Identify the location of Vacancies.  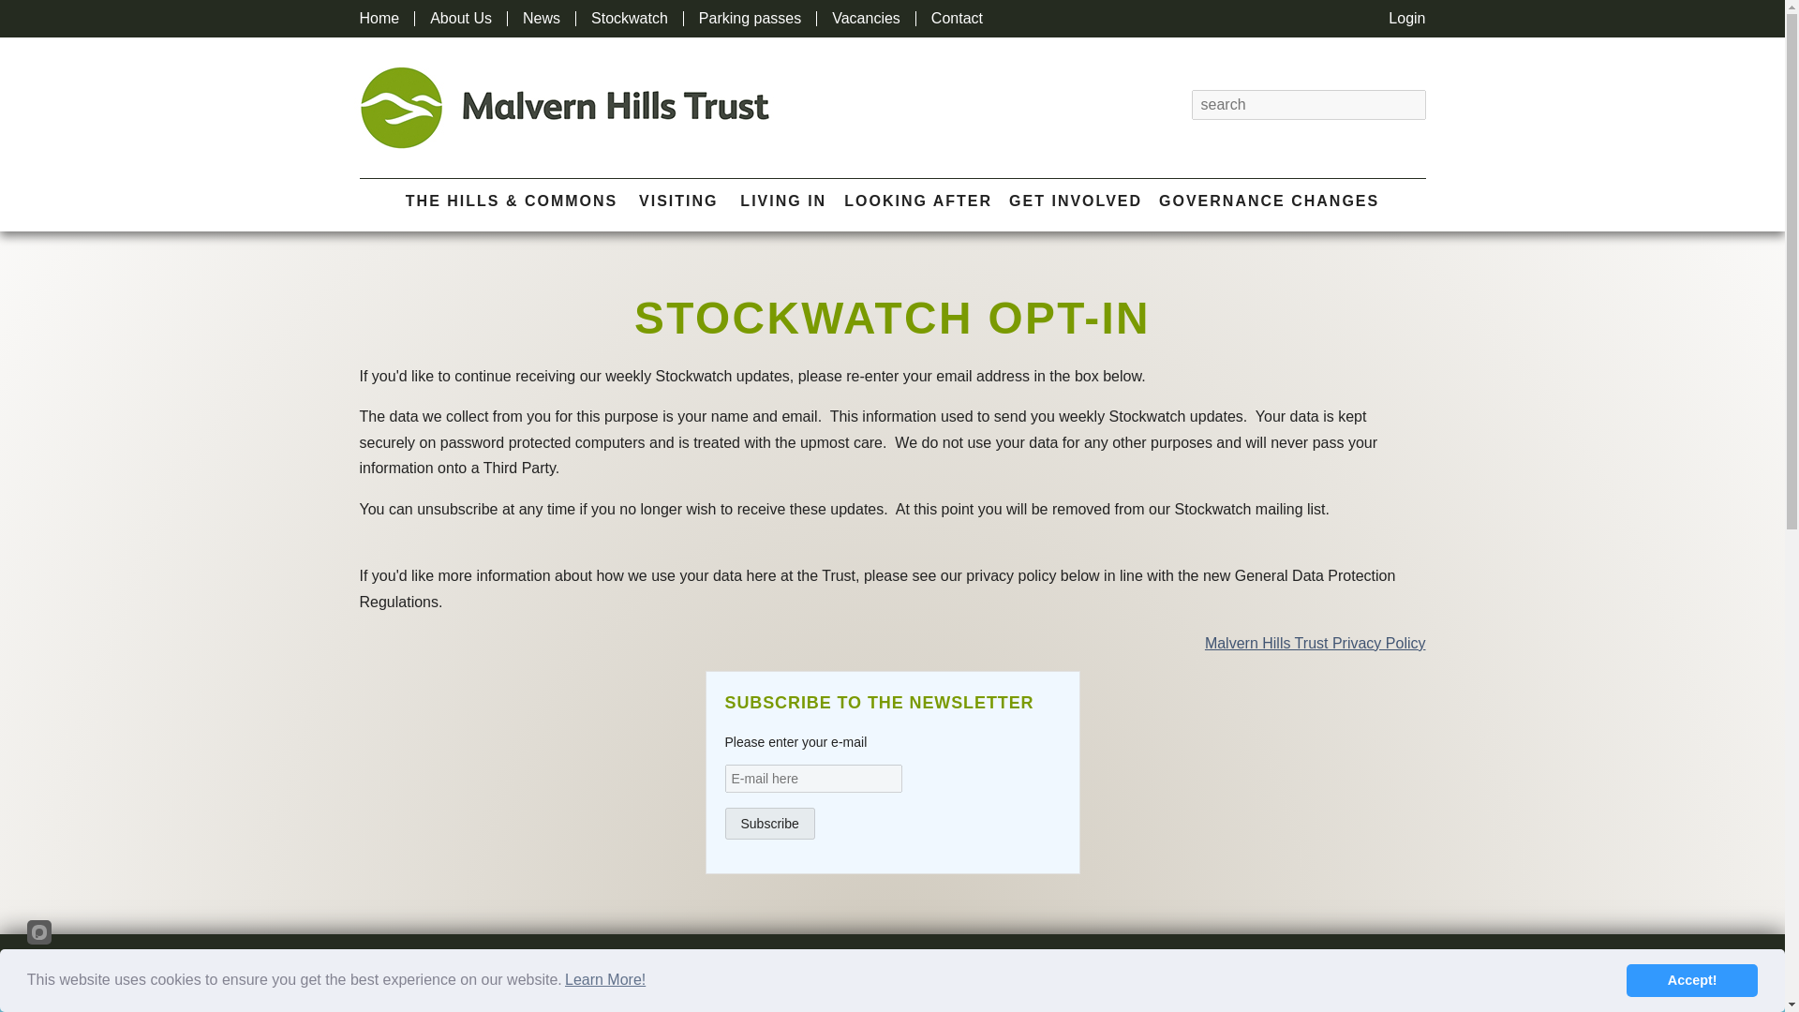
(866, 19).